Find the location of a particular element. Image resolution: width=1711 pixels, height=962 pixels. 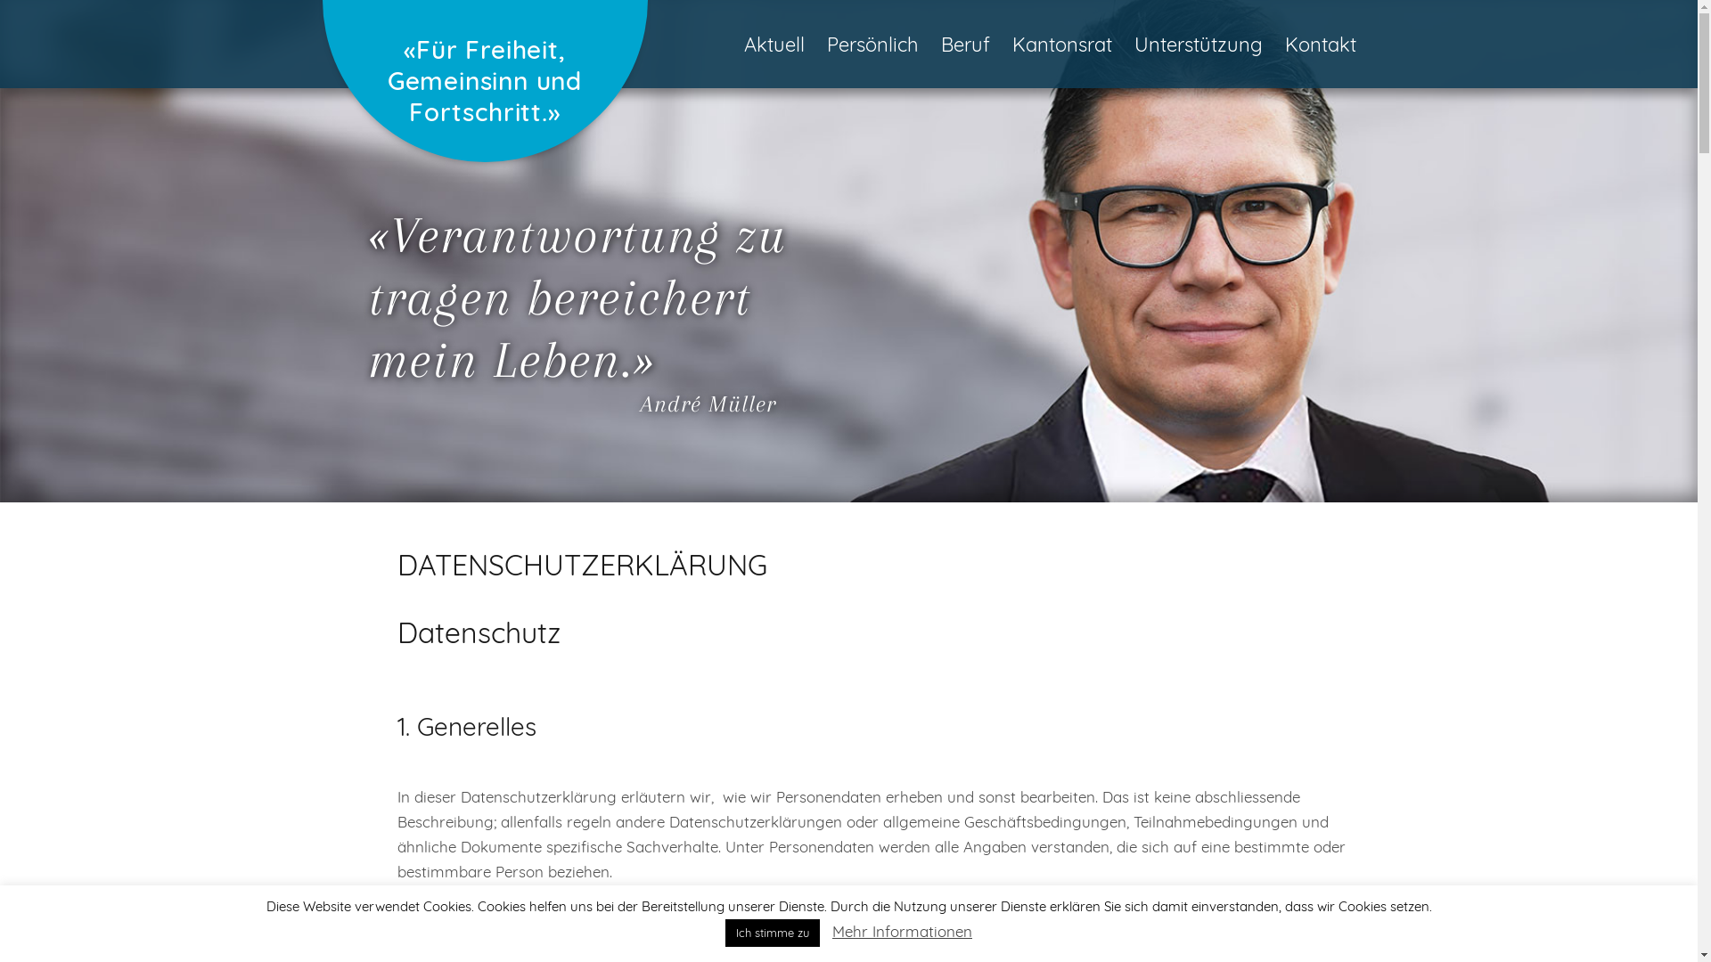

Beruf is located at coordinates (966, 45).